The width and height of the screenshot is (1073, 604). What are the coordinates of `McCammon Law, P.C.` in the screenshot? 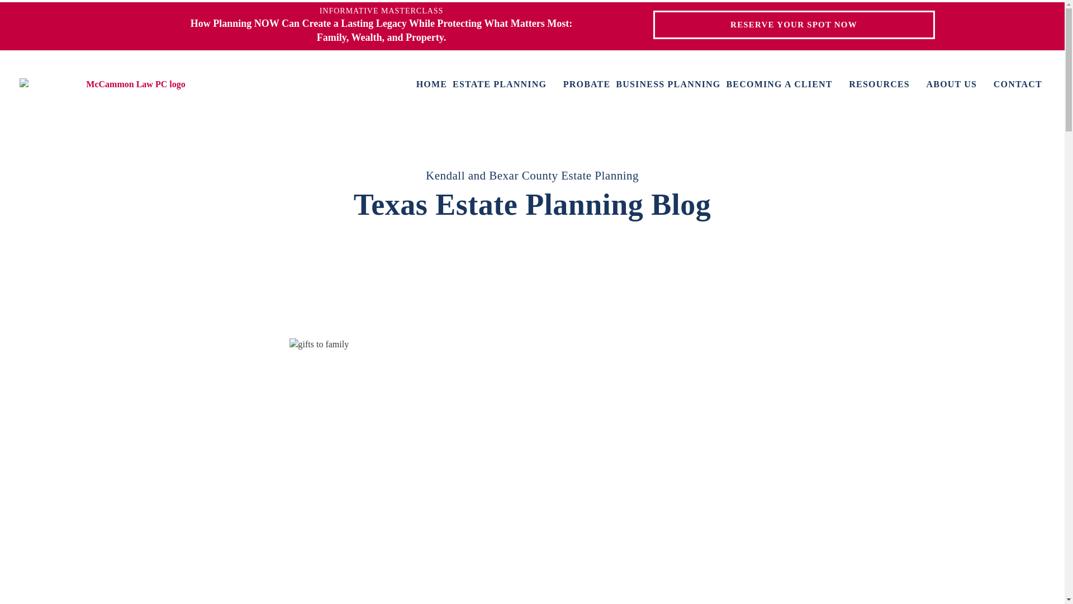 It's located at (131, 84).